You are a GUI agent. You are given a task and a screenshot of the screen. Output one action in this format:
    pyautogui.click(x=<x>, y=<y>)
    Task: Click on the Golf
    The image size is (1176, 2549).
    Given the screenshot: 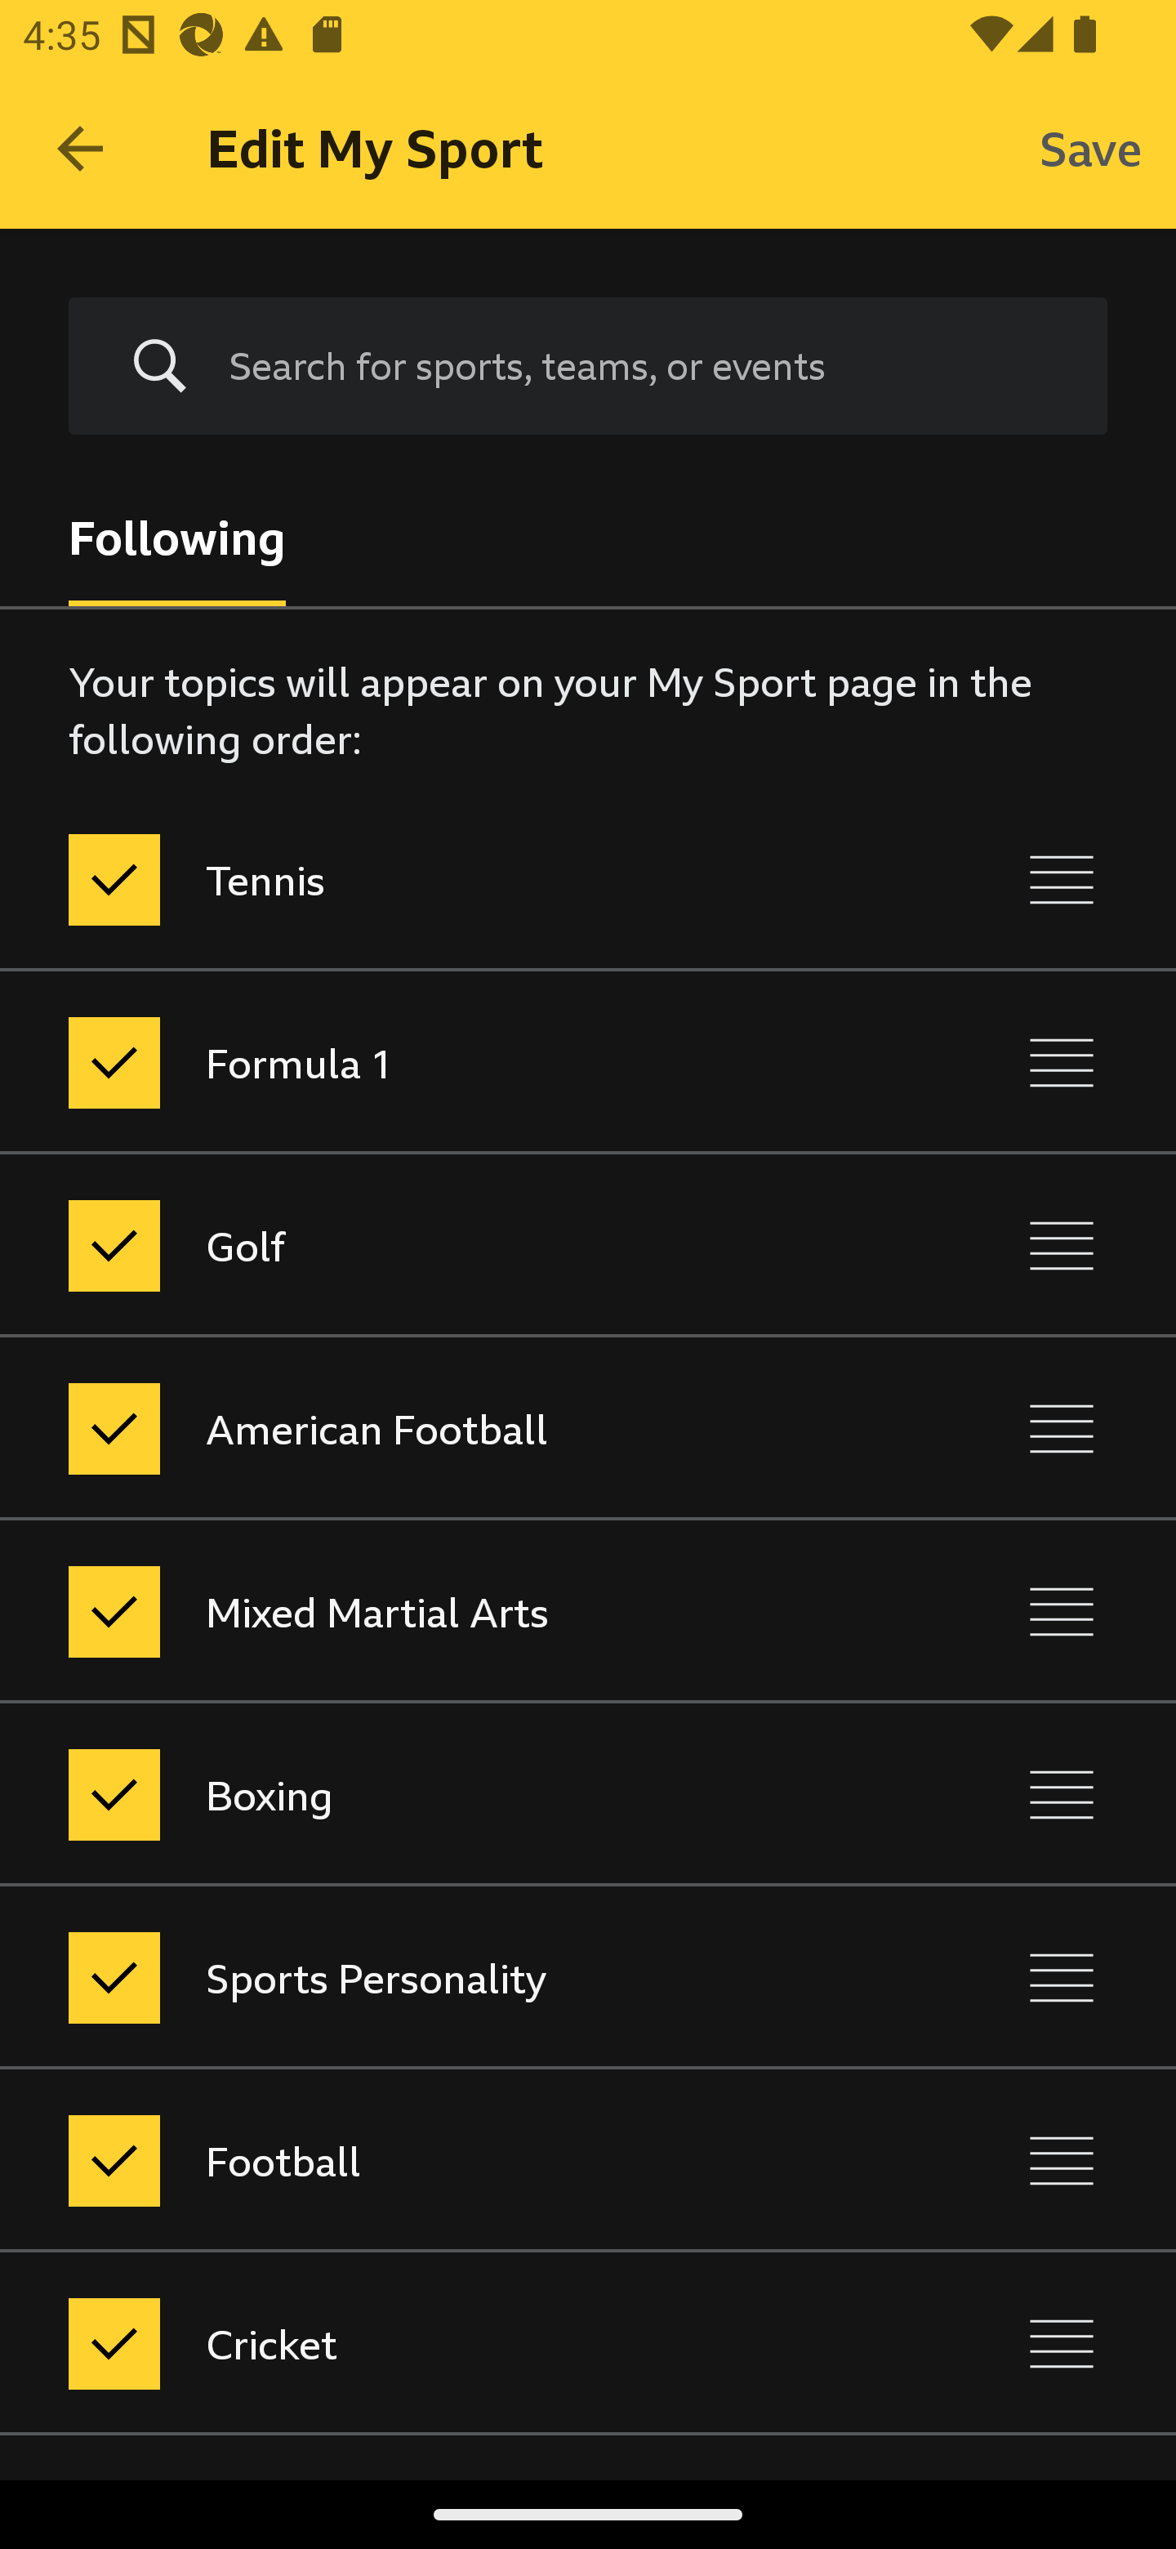 What is the action you would take?
    pyautogui.click(x=451, y=1247)
    